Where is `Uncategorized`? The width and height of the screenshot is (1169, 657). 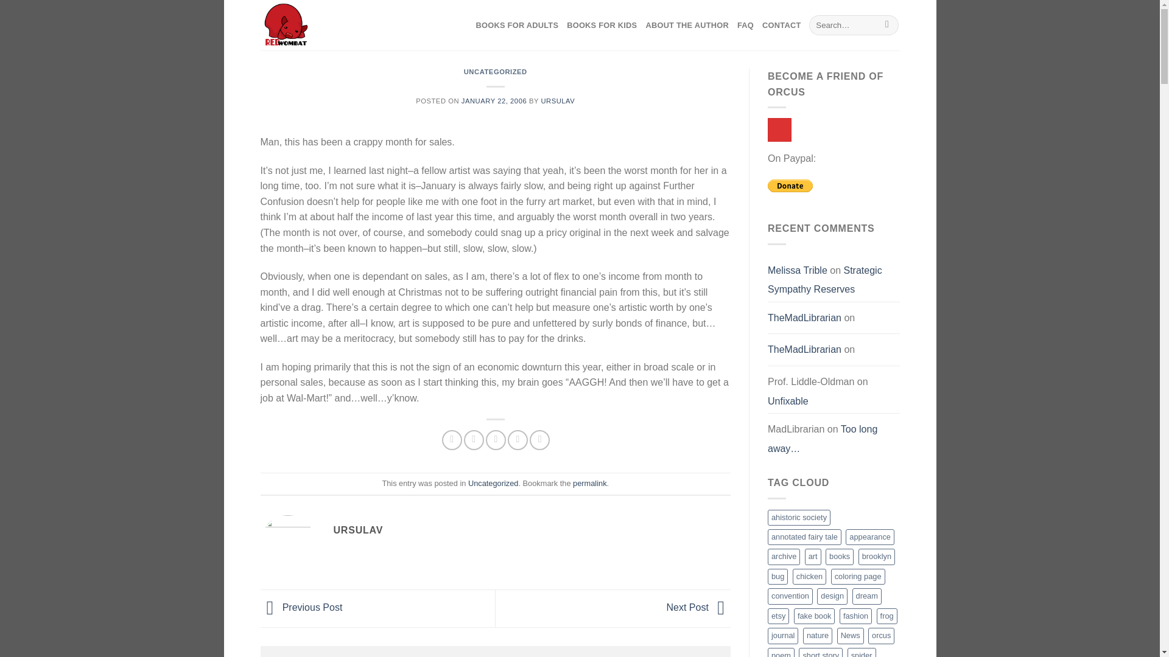
Uncategorized is located at coordinates (493, 483).